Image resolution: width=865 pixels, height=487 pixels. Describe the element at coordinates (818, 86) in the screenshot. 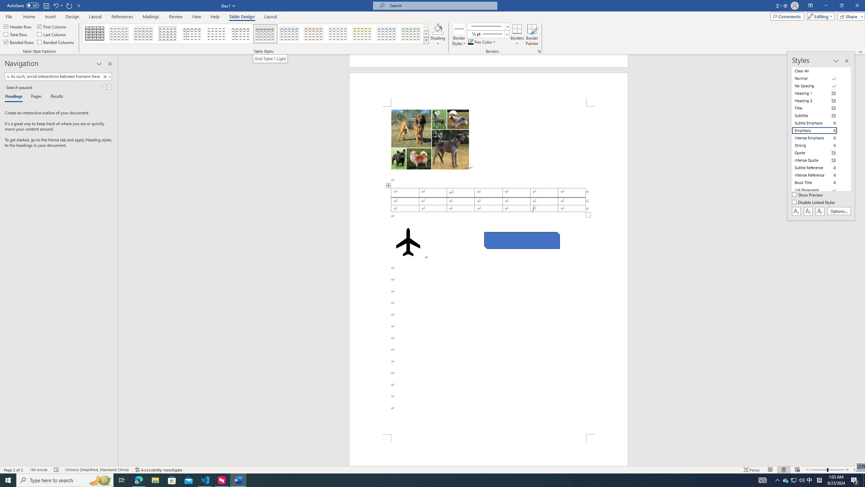

I see `No Spacing` at that location.